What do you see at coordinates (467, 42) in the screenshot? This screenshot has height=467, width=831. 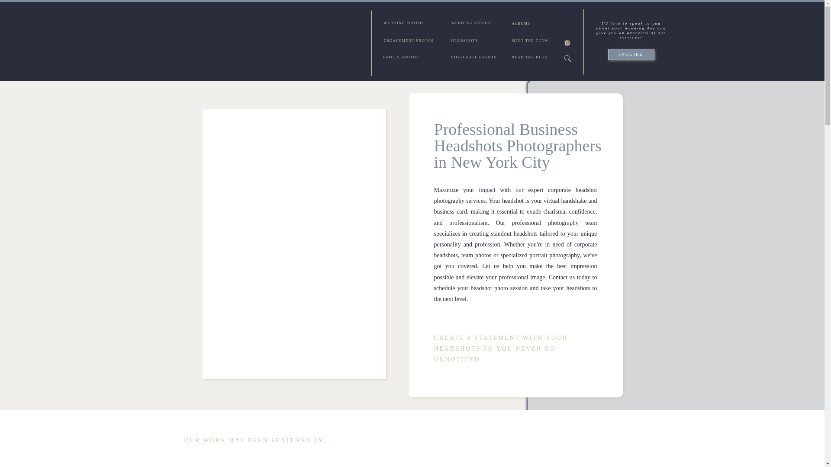 I see `HEADSHOTS` at bounding box center [467, 42].